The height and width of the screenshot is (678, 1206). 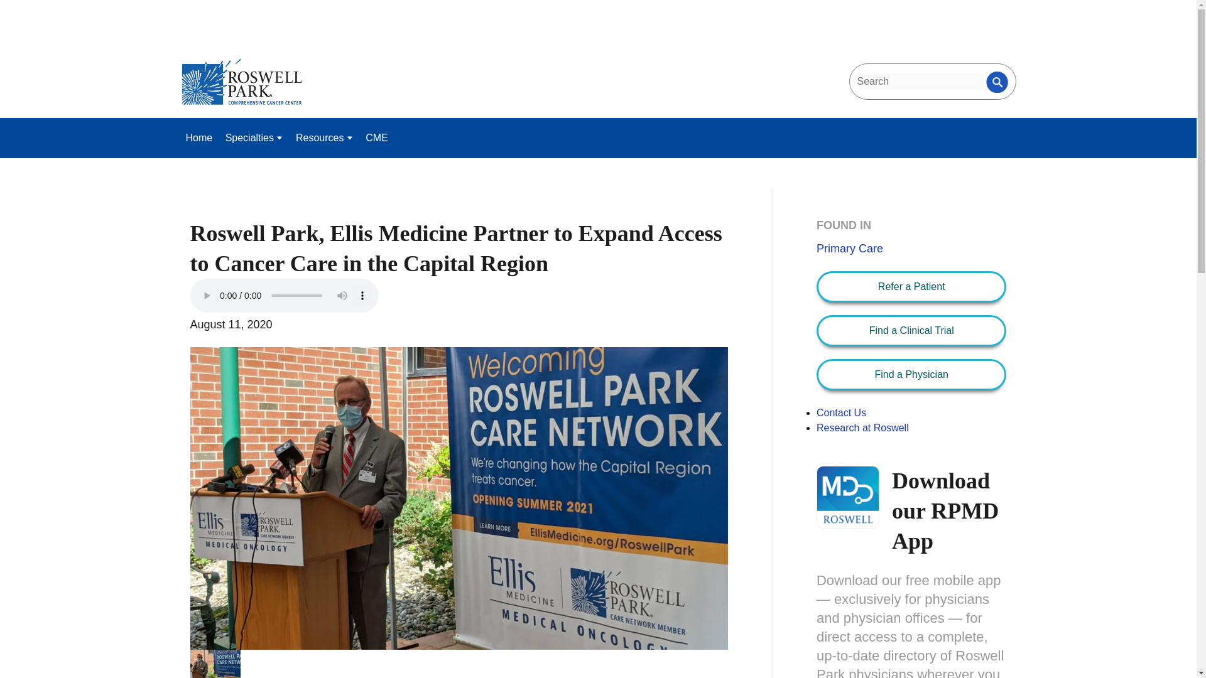 I want to click on Home, so click(x=200, y=137).